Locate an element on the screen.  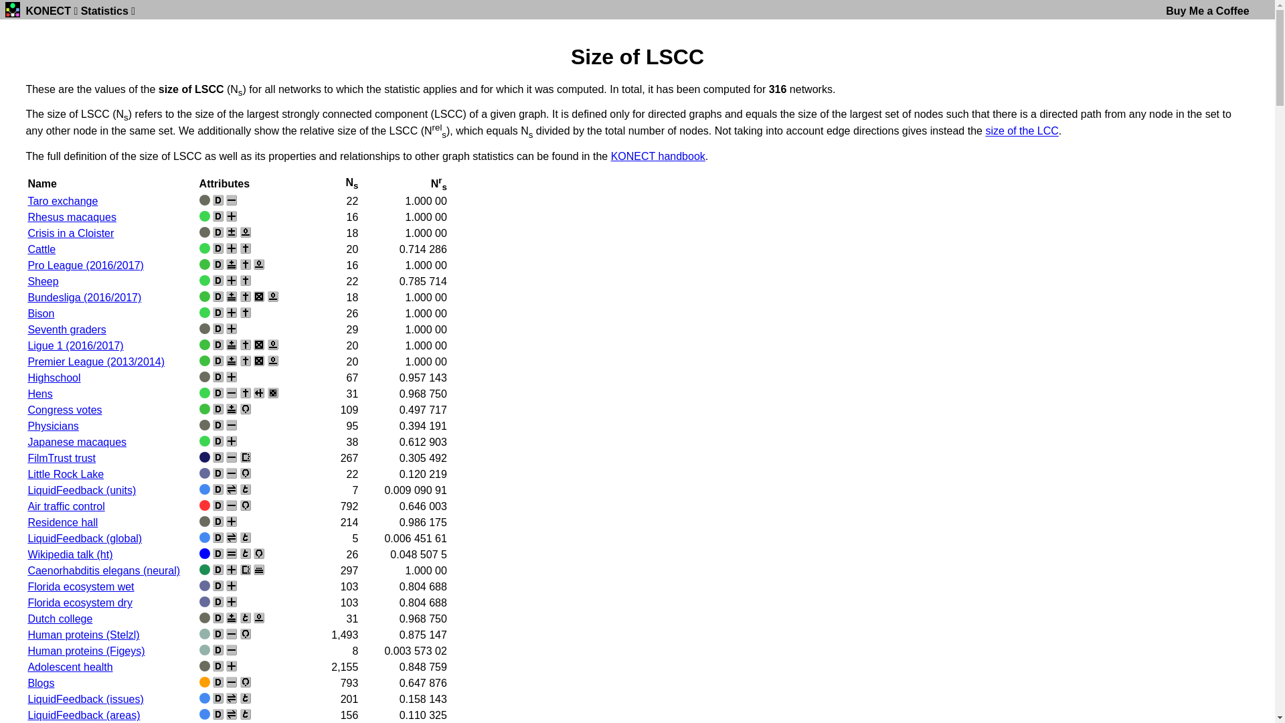
Unipartite, directed is located at coordinates (218, 200).